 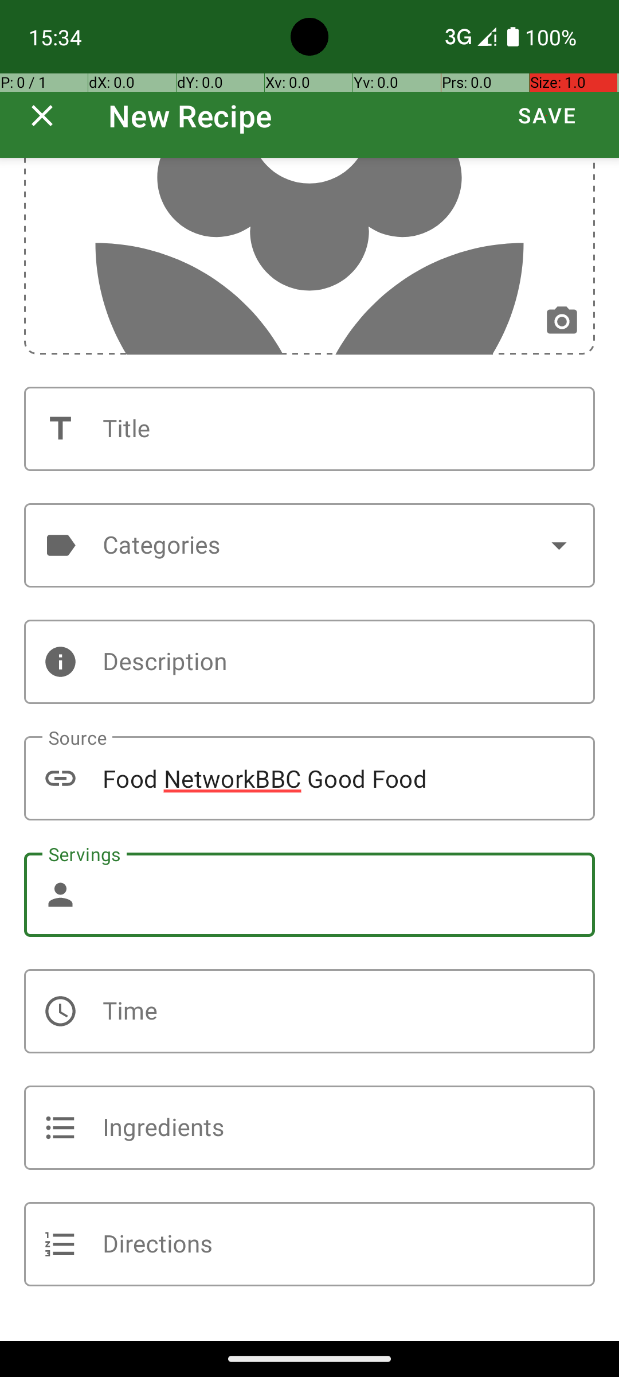 What do you see at coordinates (309, 429) in the screenshot?
I see `Title` at bounding box center [309, 429].